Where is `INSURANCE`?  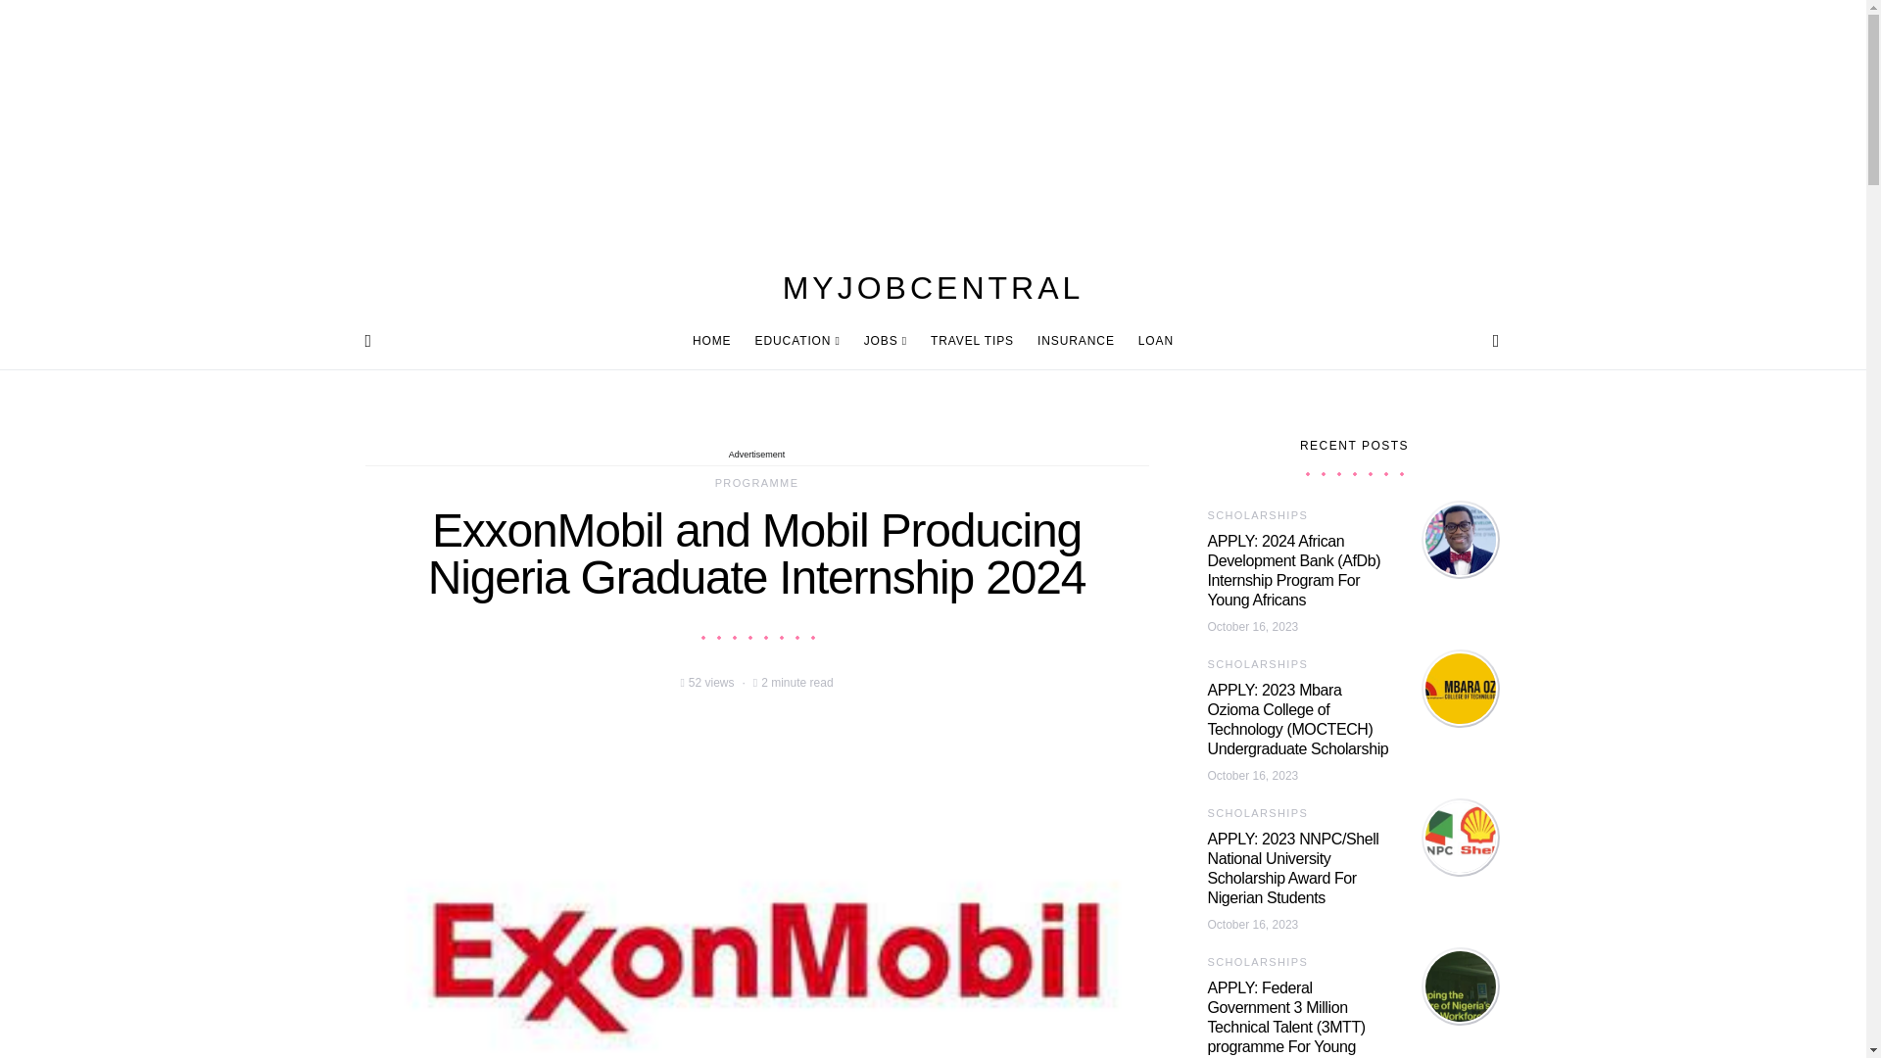 INSURANCE is located at coordinates (1076, 341).